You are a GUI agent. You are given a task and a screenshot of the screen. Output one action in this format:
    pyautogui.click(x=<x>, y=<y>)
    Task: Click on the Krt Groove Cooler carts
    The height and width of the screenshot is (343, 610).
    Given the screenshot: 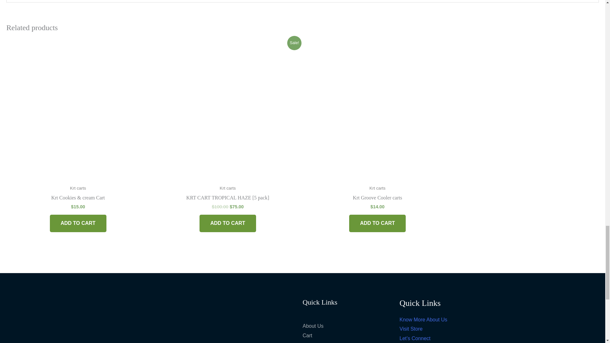 What is the action you would take?
    pyautogui.click(x=377, y=199)
    